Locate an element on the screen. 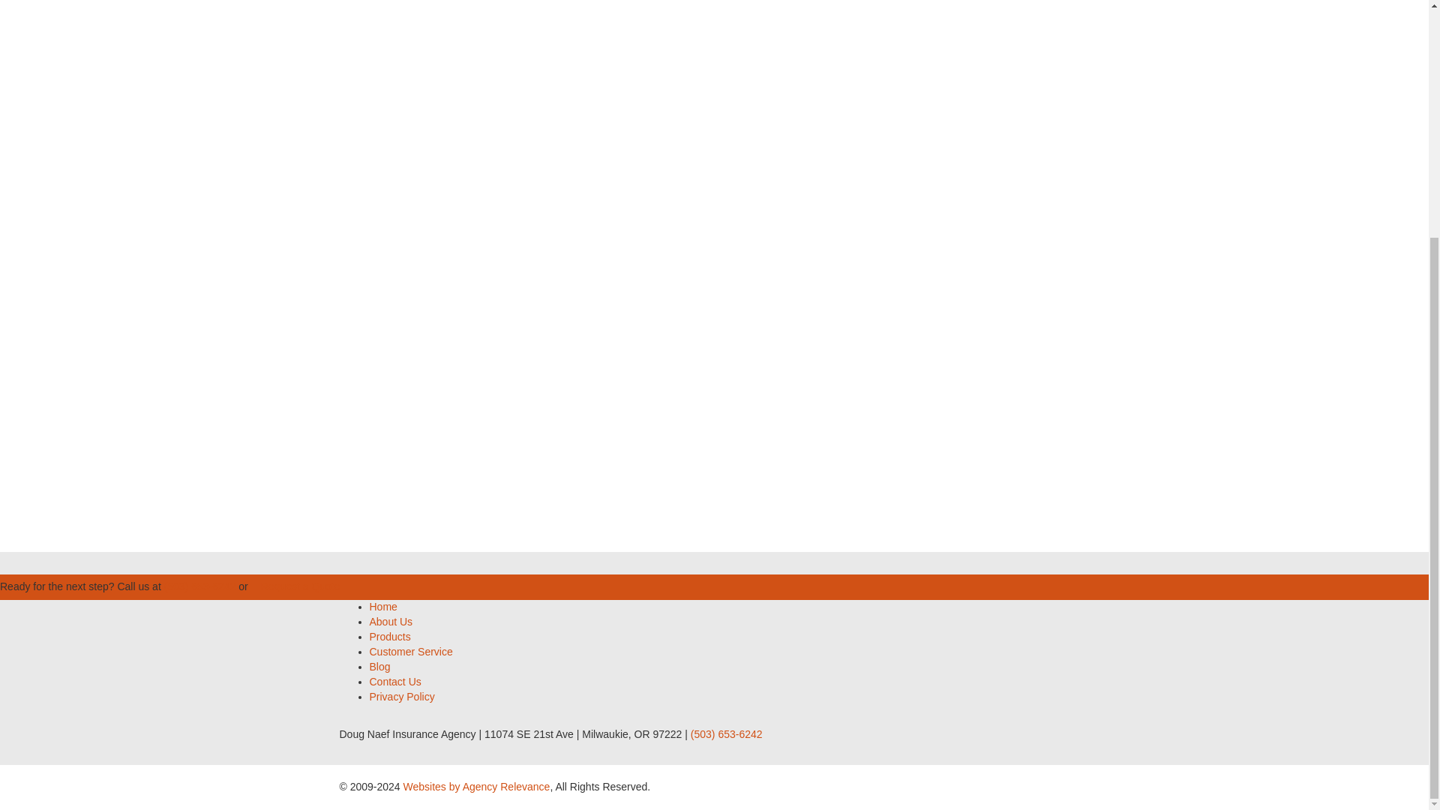 This screenshot has height=810, width=1440. Websites by Agency Relevance is located at coordinates (476, 787).